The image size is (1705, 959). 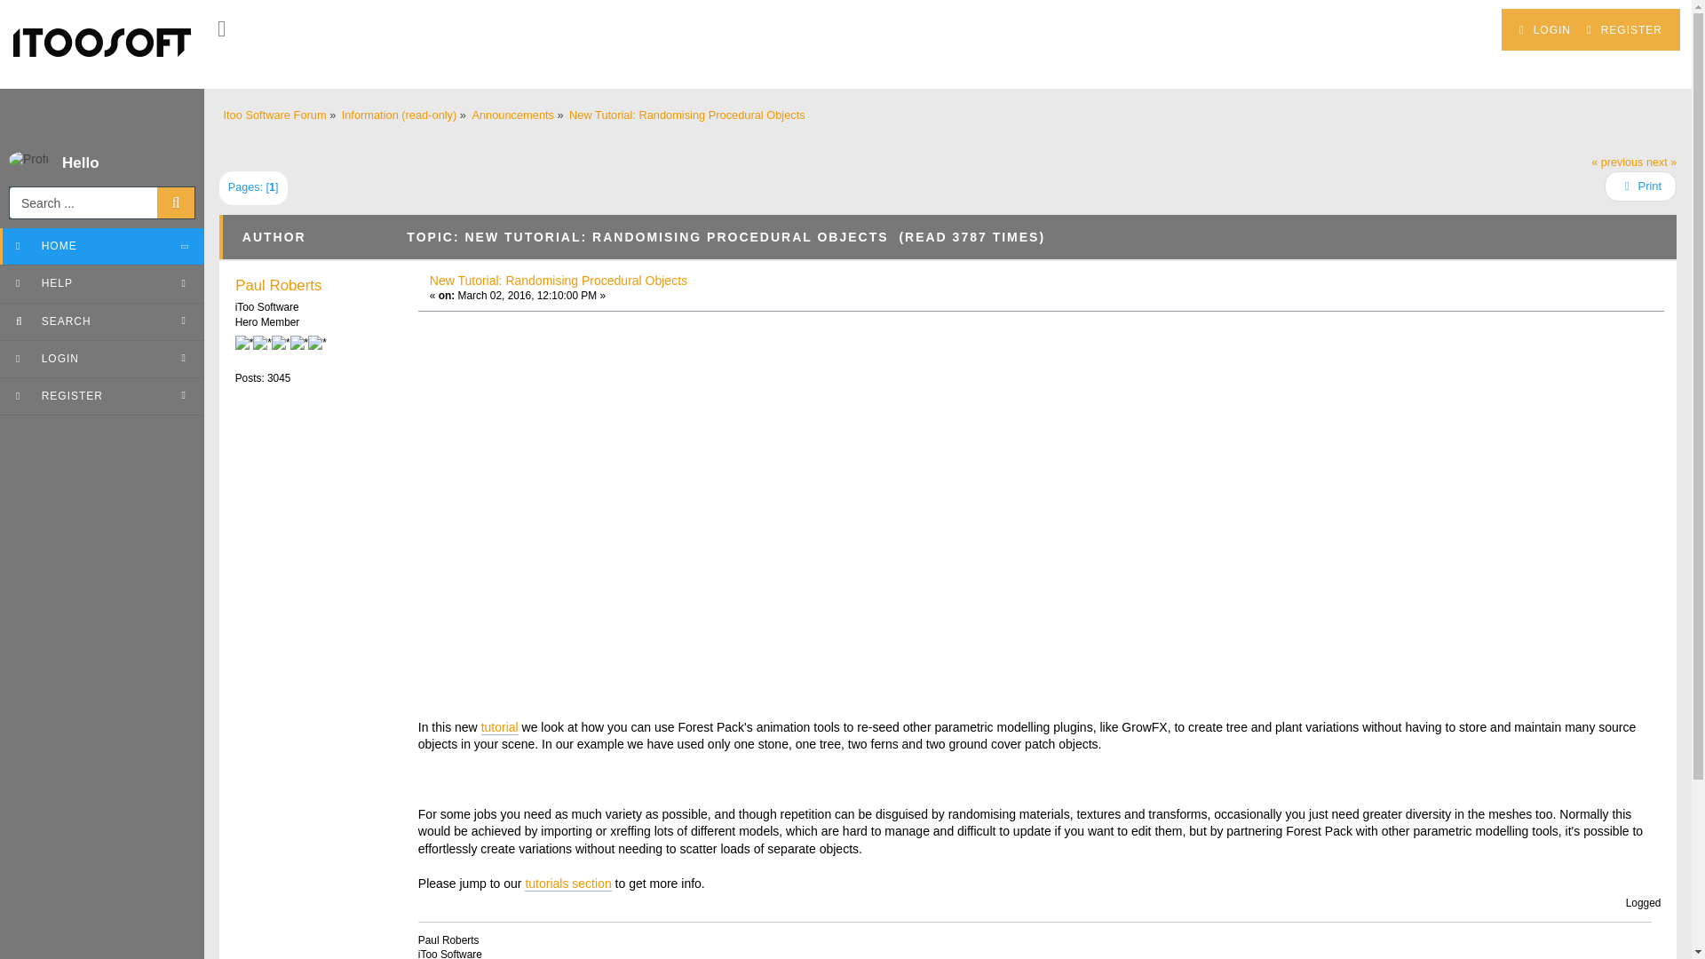 What do you see at coordinates (102, 284) in the screenshot?
I see `  HELP` at bounding box center [102, 284].